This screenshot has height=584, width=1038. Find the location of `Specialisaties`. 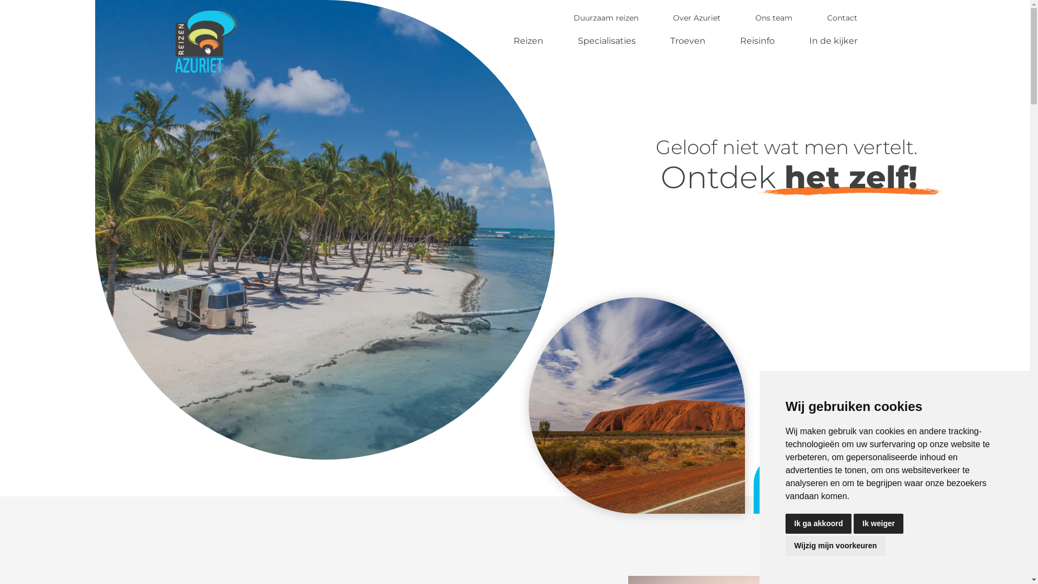

Specialisaties is located at coordinates (607, 41).